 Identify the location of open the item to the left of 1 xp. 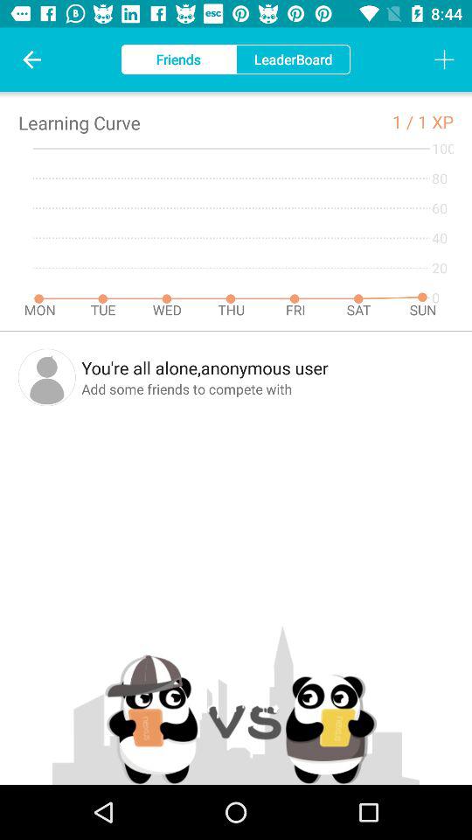
(405, 121).